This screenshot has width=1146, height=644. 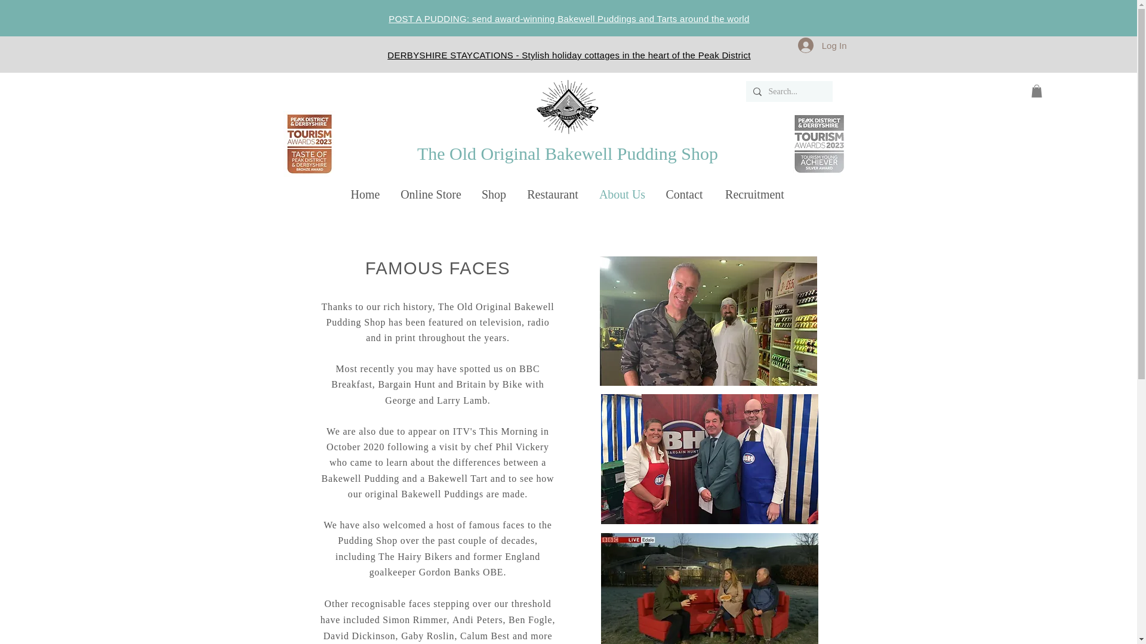 What do you see at coordinates (822, 45) in the screenshot?
I see `Log In` at bounding box center [822, 45].